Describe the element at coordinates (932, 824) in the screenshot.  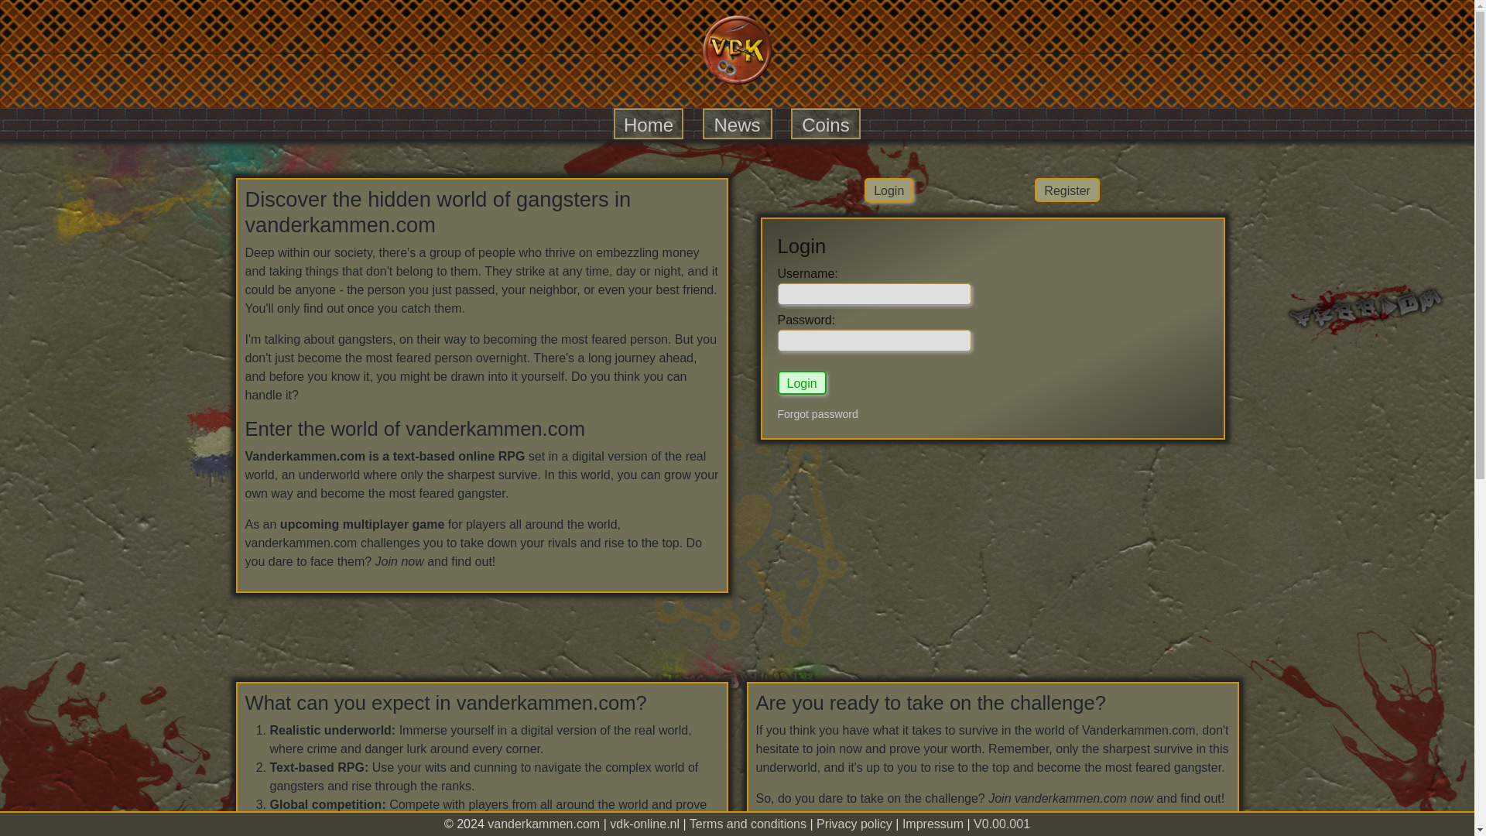
I see `Impressum` at that location.